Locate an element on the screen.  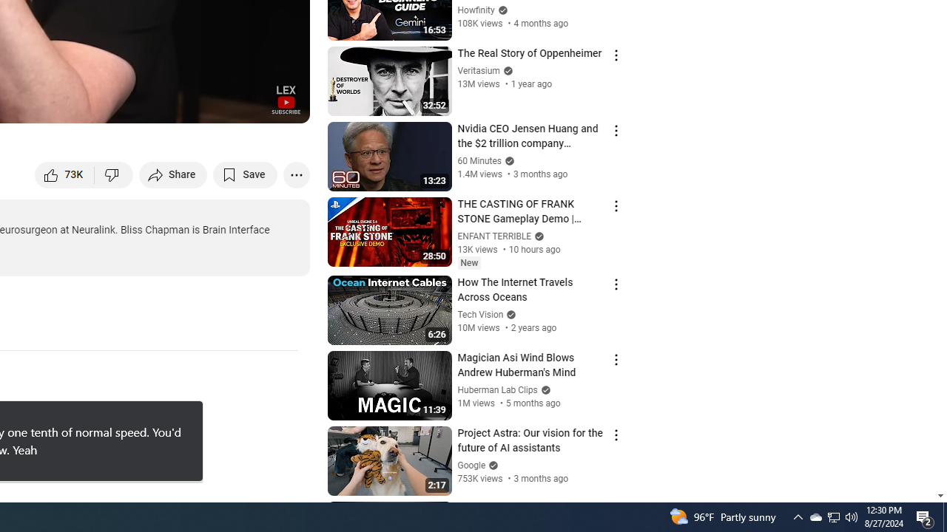
Share is located at coordinates (173, 174).